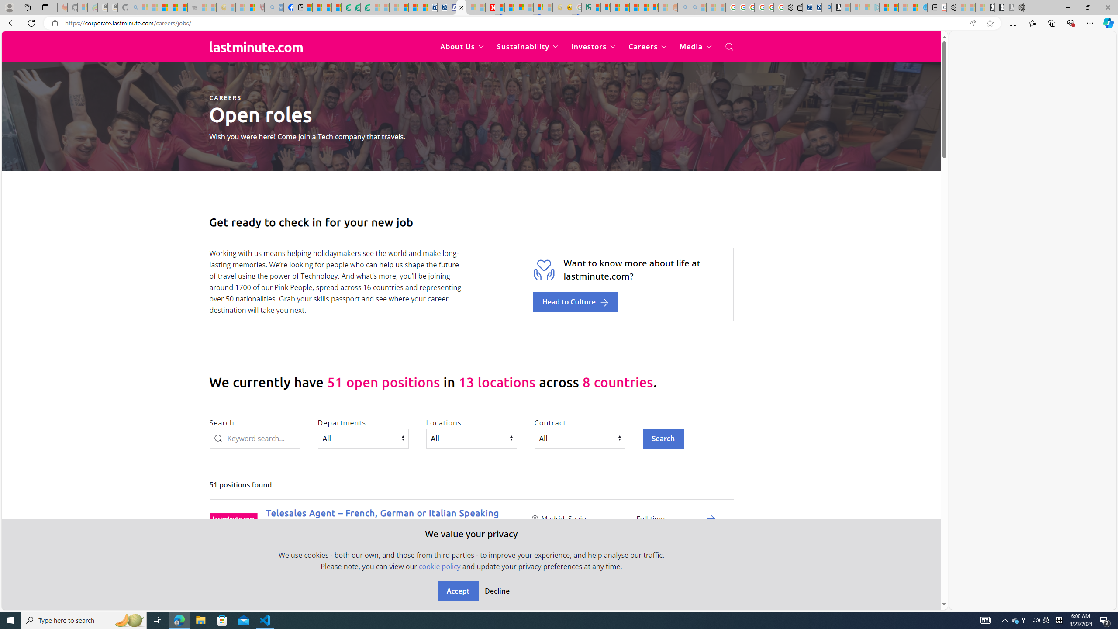 This screenshot has width=1118, height=629. Describe the element at coordinates (605, 7) in the screenshot. I see `Microsoft account | Privacy` at that location.